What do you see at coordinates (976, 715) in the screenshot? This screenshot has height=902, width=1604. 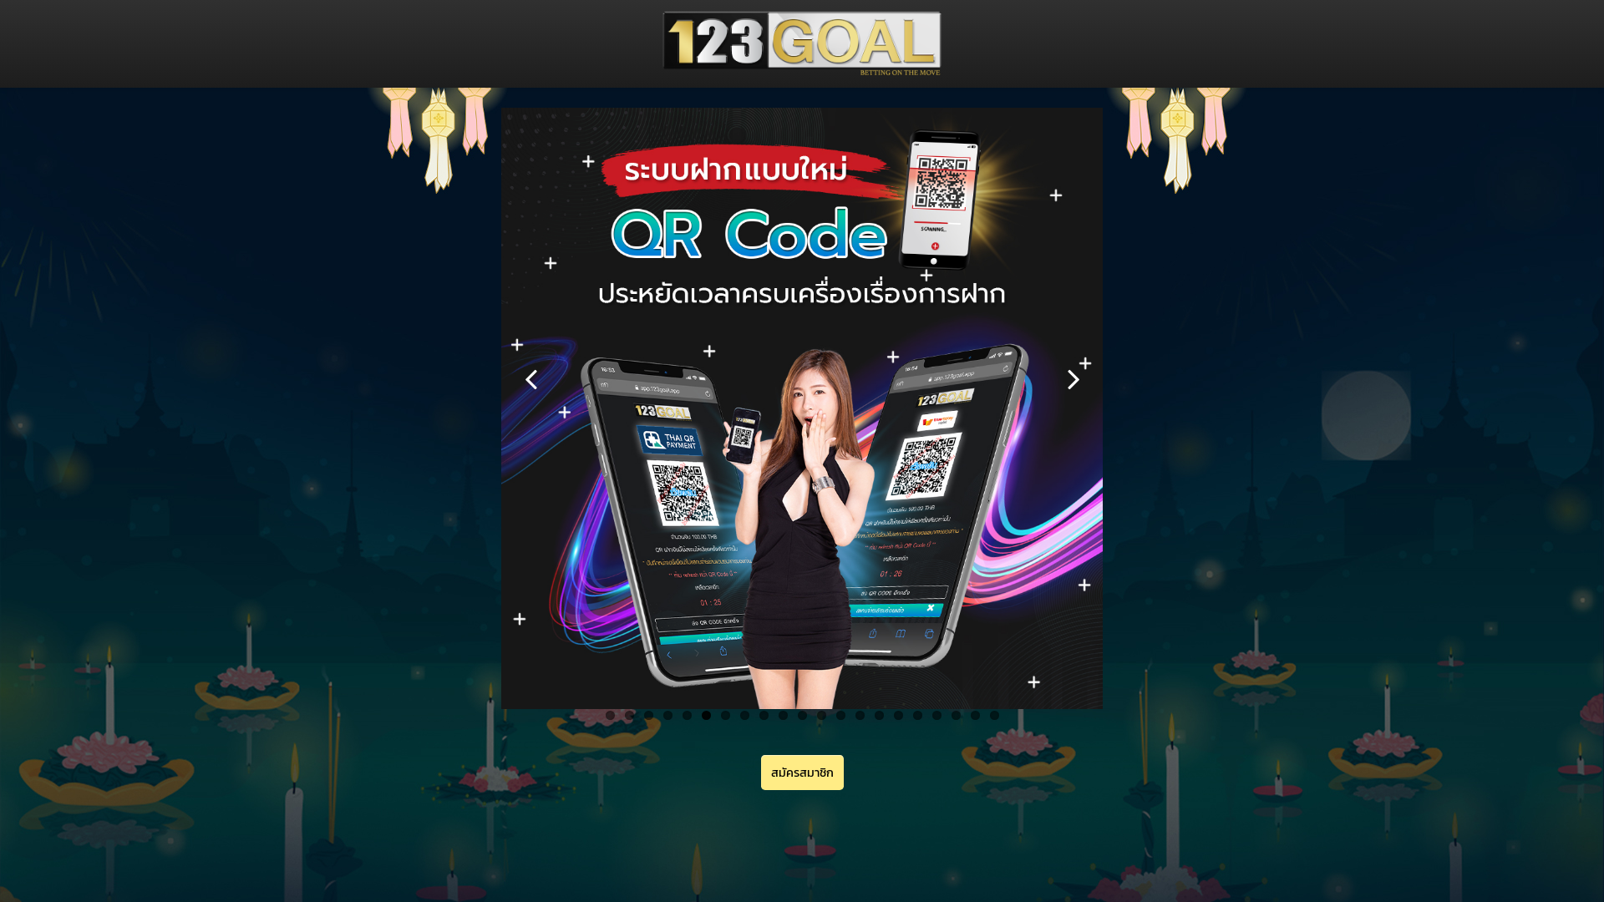 I see `20` at bounding box center [976, 715].